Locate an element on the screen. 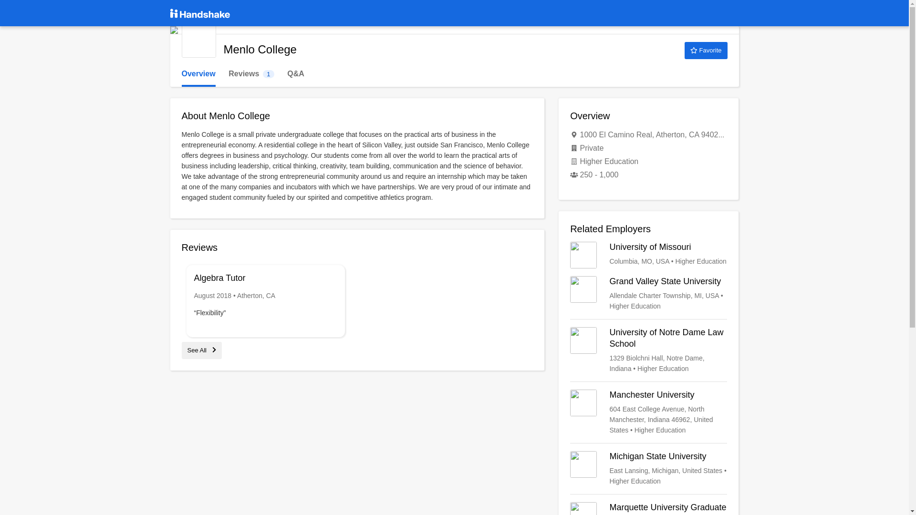 The image size is (916, 515). Grand Valley State University is located at coordinates (201, 350).